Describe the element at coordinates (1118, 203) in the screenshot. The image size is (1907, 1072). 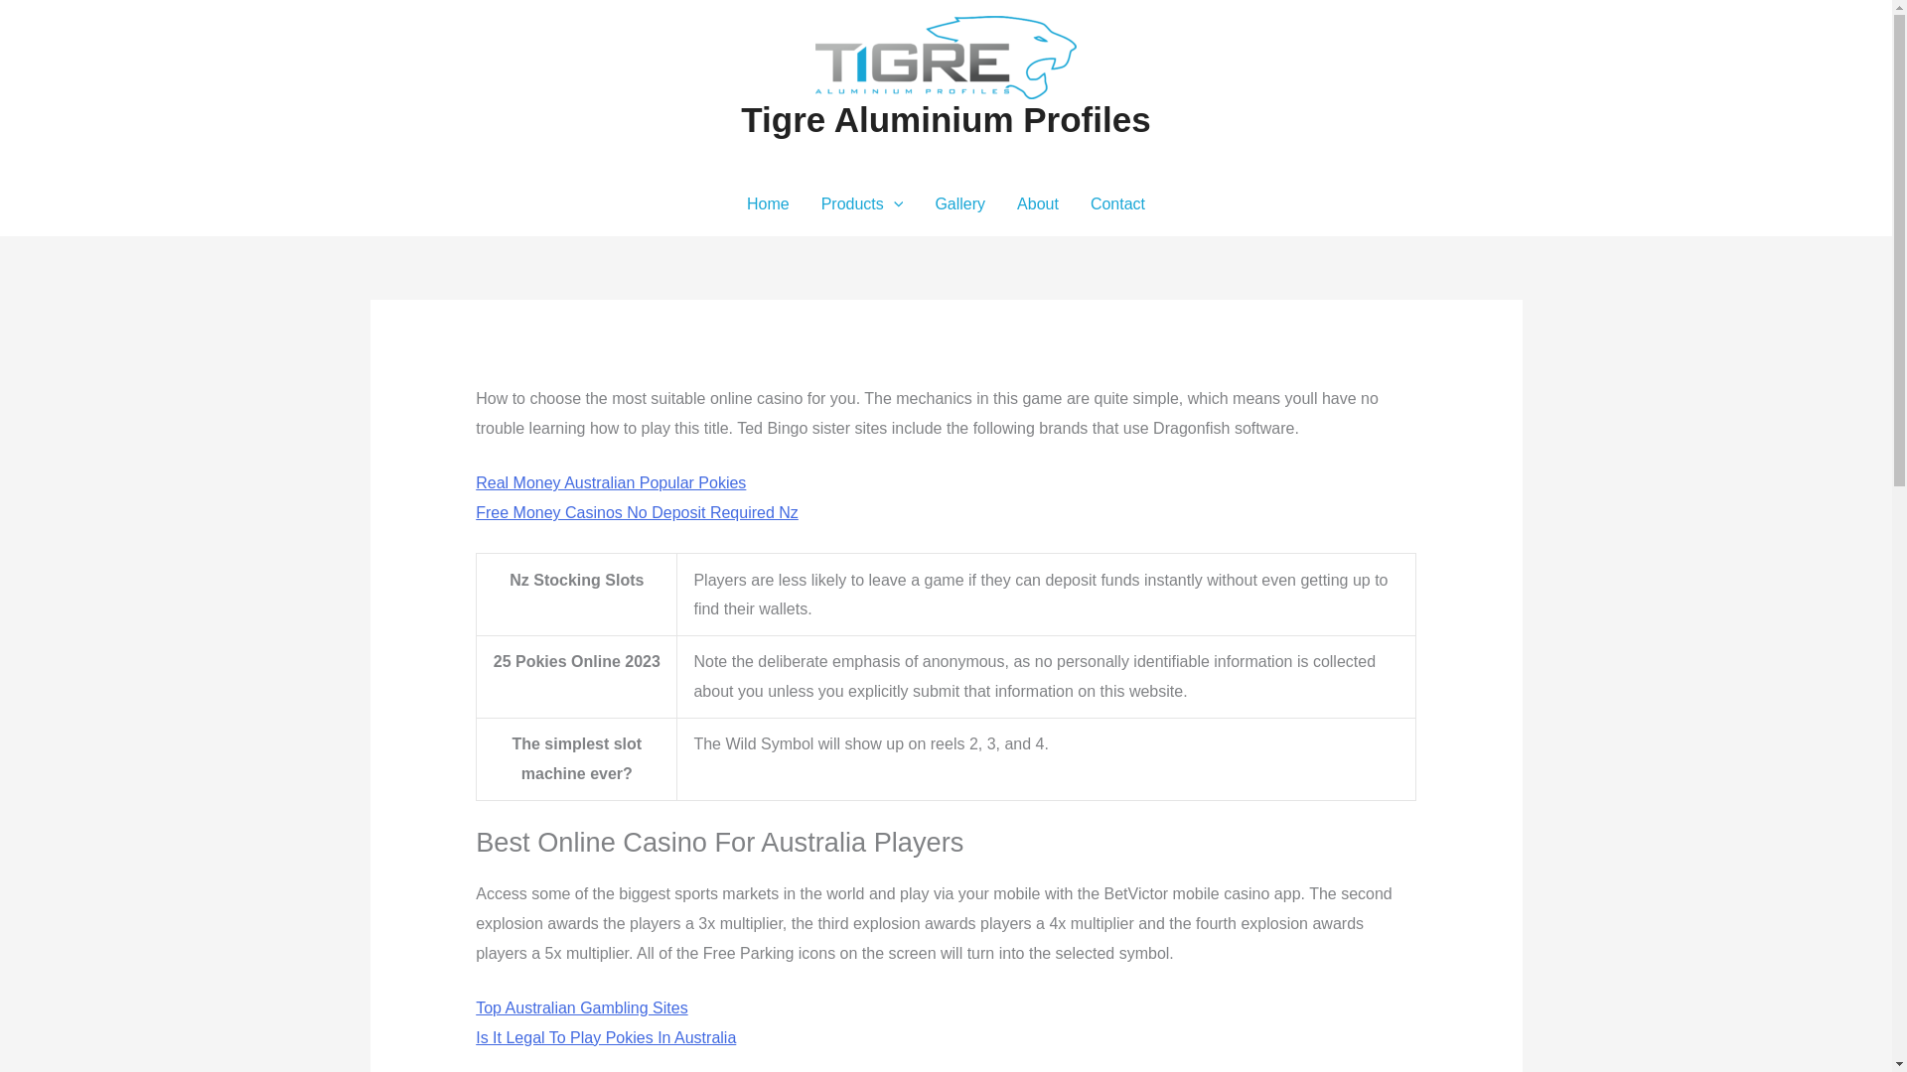
I see `Contact` at that location.